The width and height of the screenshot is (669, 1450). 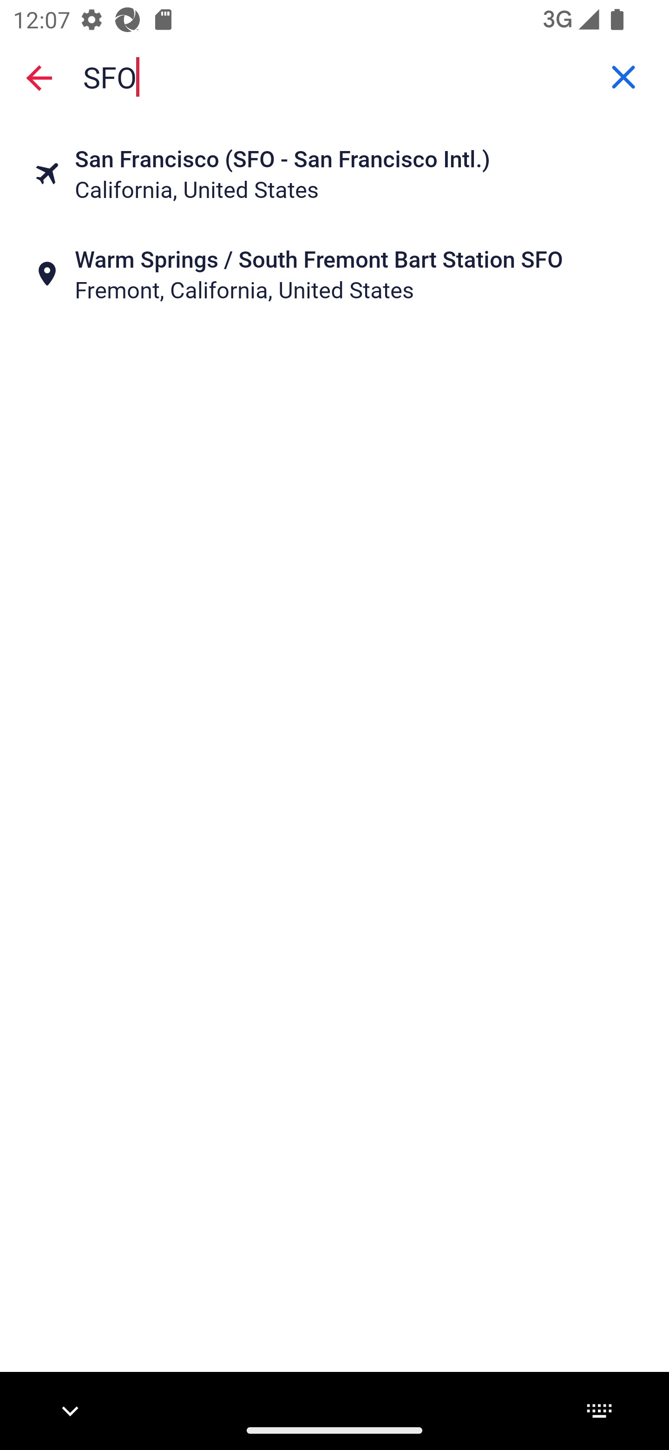 I want to click on Pick-up, SFO, so click(x=334, y=76).